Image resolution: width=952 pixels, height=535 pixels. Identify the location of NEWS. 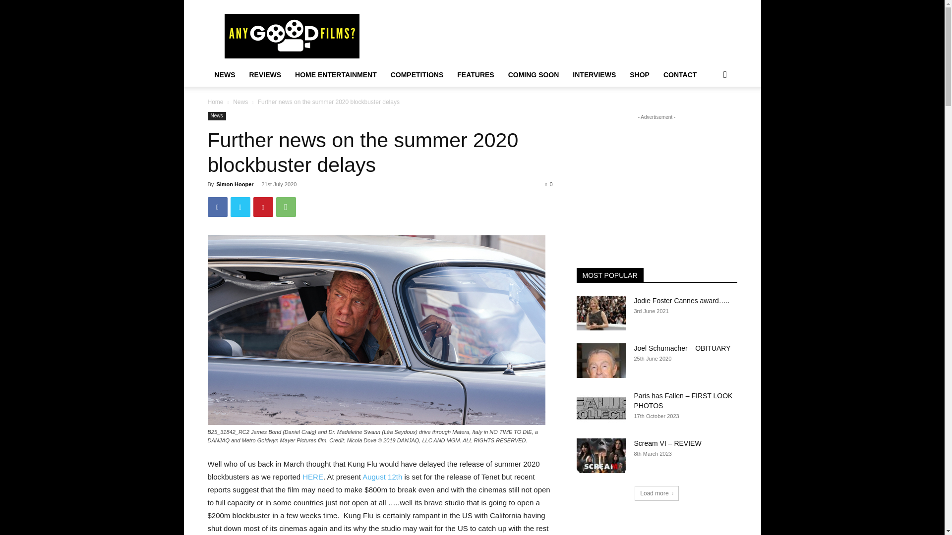
(224, 74).